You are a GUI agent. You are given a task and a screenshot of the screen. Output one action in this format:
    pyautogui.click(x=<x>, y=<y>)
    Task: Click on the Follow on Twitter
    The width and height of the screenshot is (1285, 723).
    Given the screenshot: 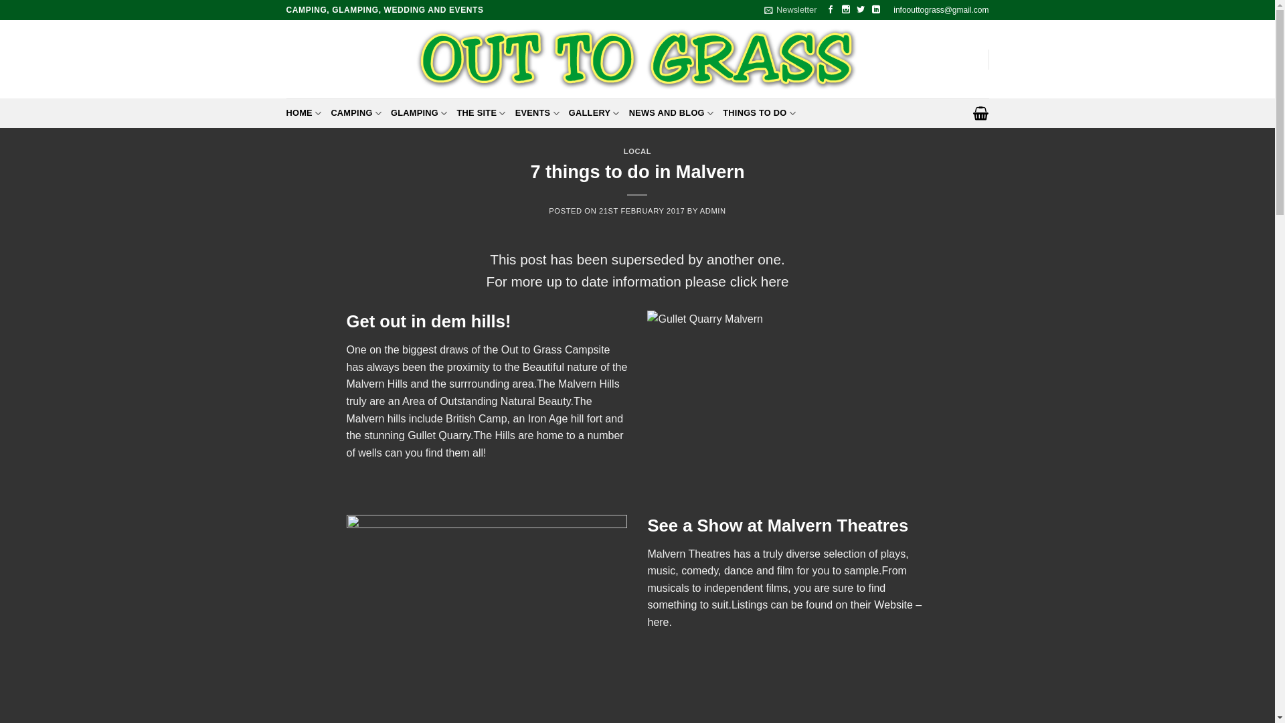 What is the action you would take?
    pyautogui.click(x=861, y=9)
    